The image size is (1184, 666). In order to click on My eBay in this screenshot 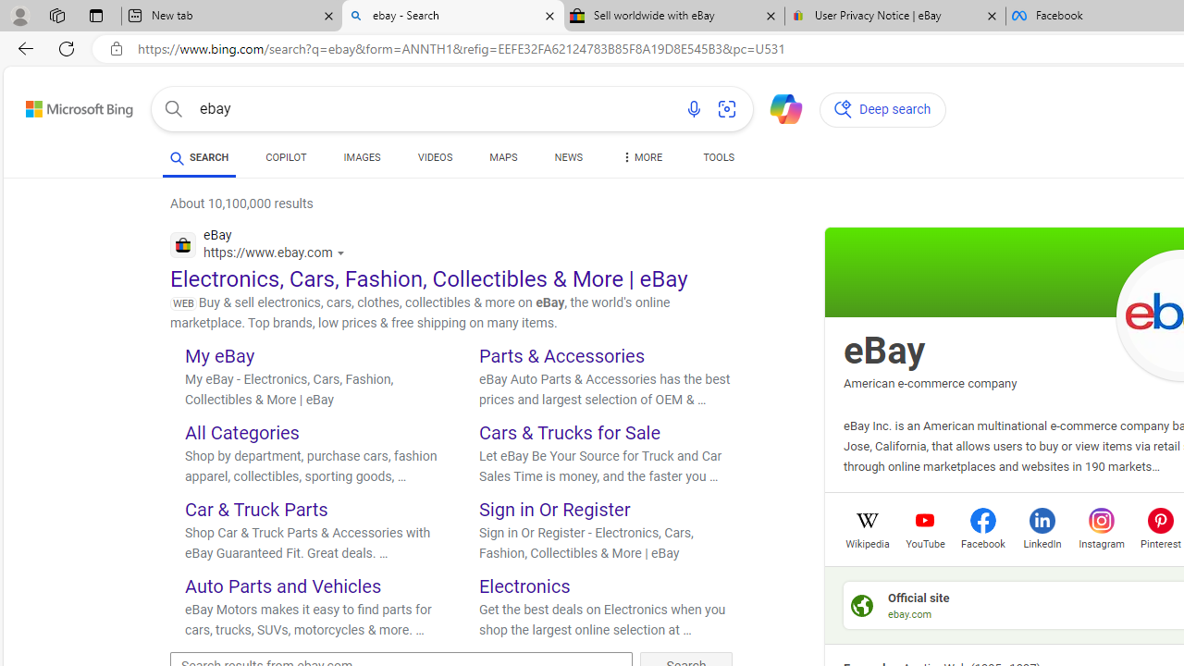, I will do `click(220, 355)`.